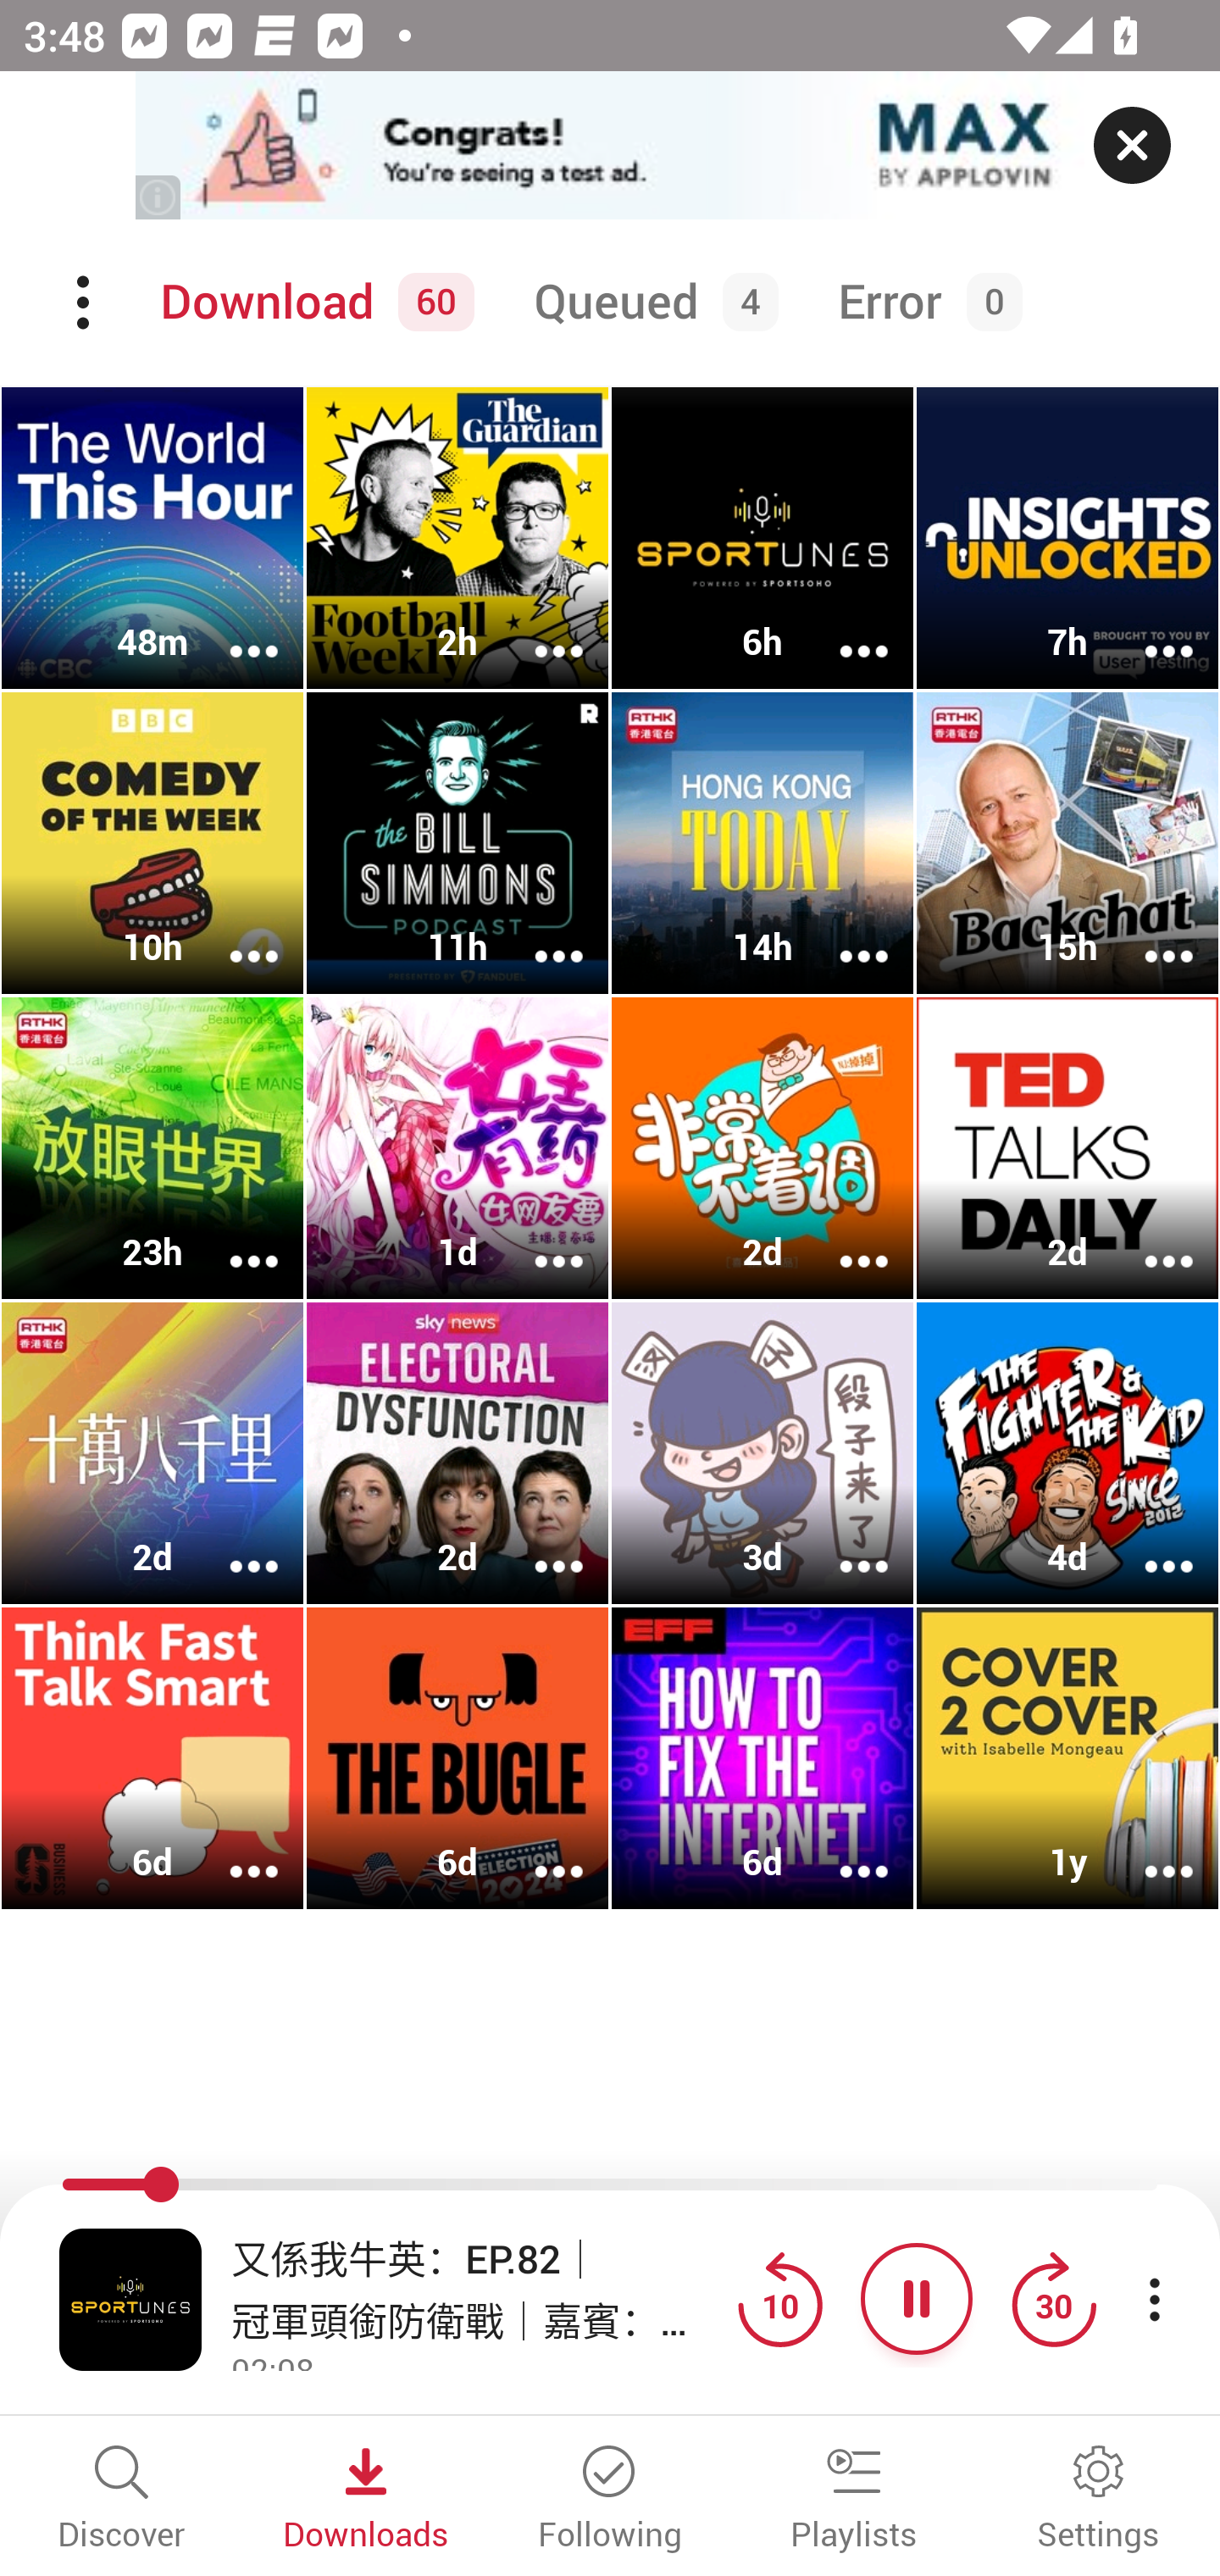 The image size is (1220, 2576). I want to click on 非常不着调 2d More options More options, so click(762, 1149).